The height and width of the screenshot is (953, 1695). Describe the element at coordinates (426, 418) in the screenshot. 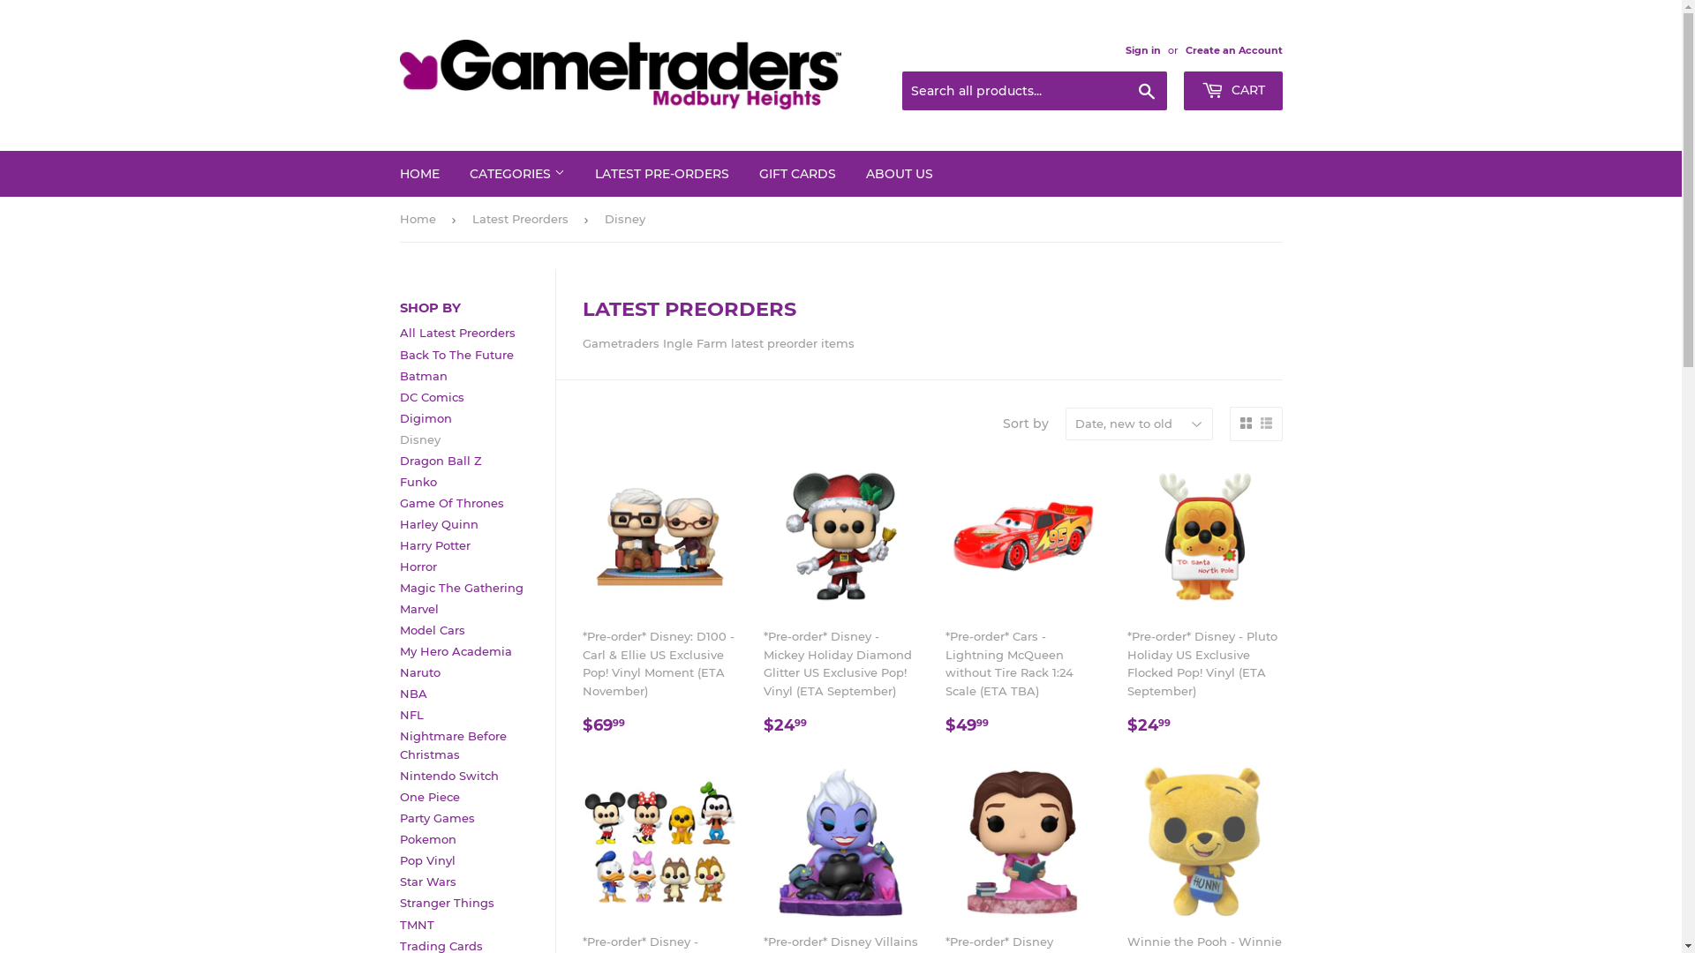

I see `Digimon` at that location.